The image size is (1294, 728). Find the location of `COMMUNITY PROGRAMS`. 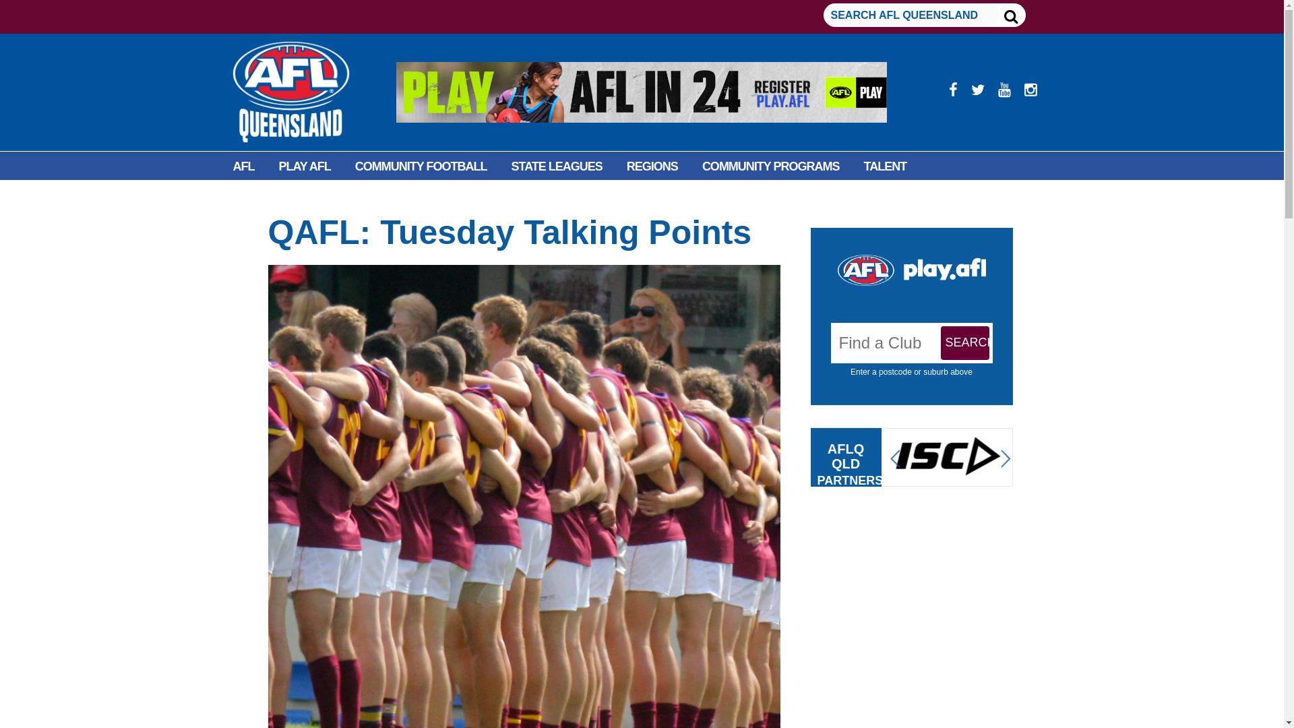

COMMUNITY PROGRAMS is located at coordinates (770, 166).